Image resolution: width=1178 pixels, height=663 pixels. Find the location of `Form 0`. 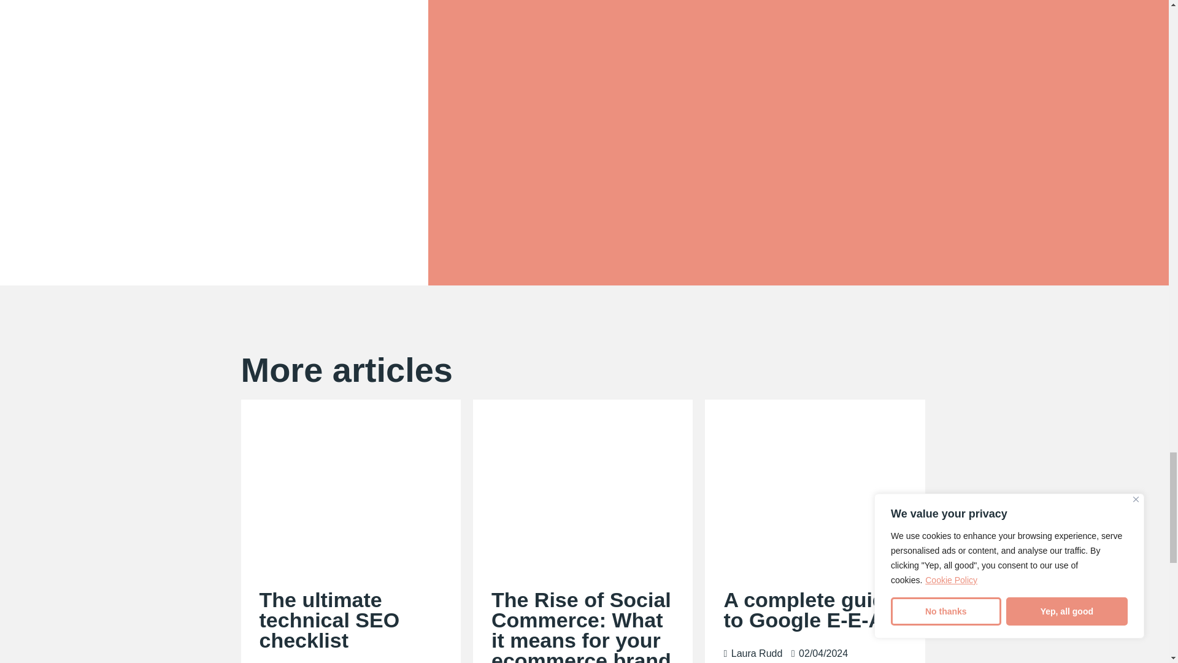

Form 0 is located at coordinates (798, 139).